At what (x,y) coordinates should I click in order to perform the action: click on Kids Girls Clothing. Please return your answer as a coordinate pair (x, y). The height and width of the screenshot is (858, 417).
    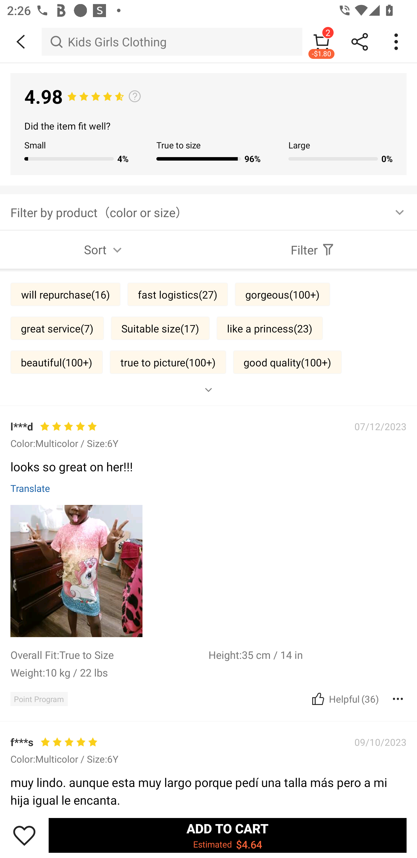
    Looking at the image, I should click on (172, 41).